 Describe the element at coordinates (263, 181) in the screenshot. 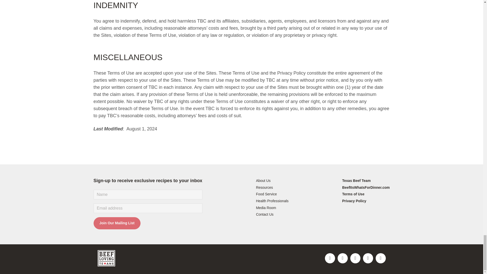

I see `About Us` at that location.